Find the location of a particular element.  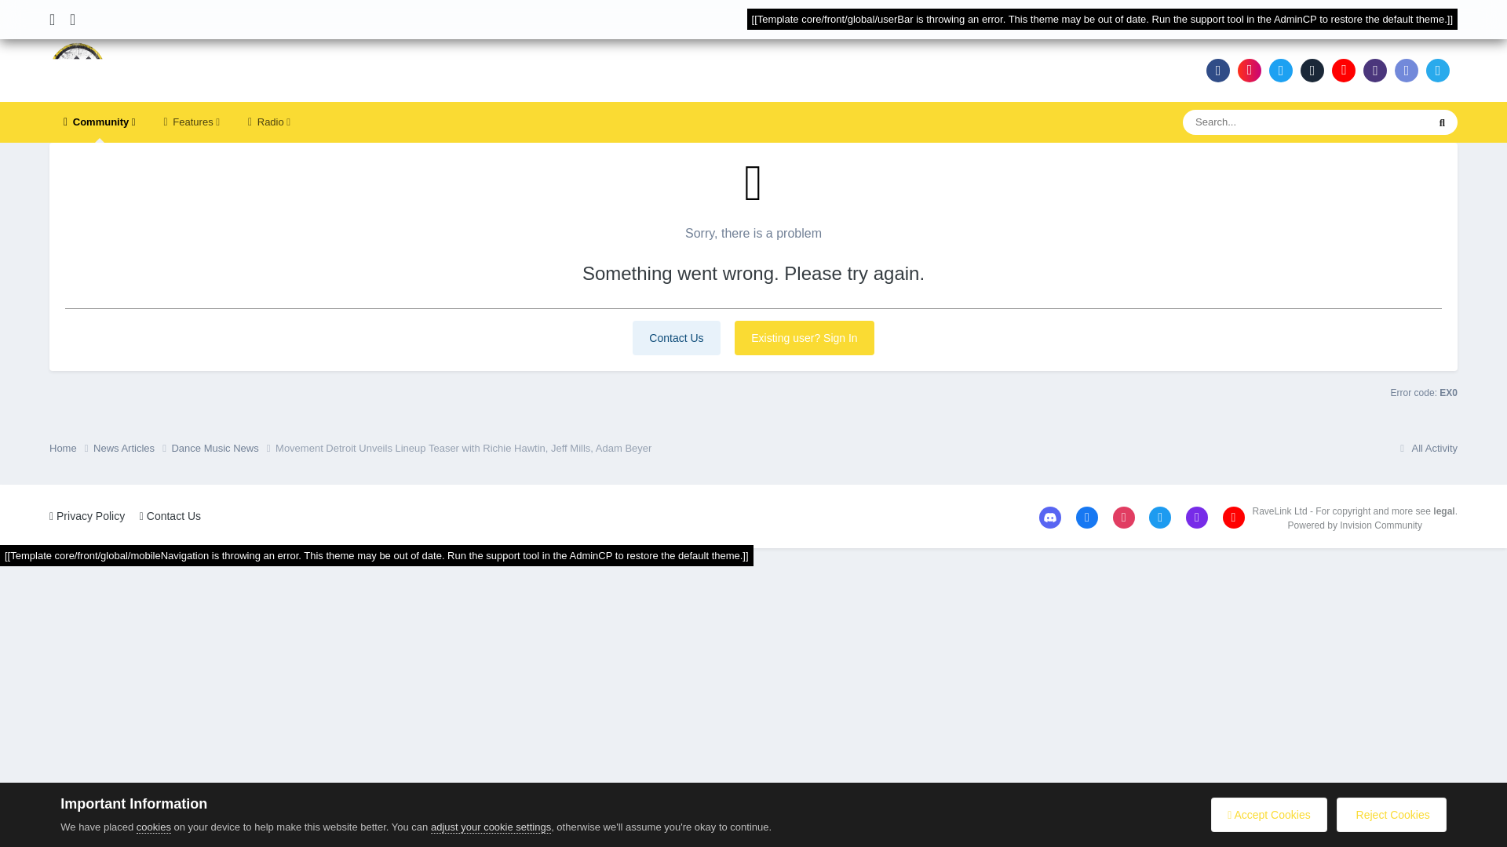

Features is located at coordinates (192, 122).